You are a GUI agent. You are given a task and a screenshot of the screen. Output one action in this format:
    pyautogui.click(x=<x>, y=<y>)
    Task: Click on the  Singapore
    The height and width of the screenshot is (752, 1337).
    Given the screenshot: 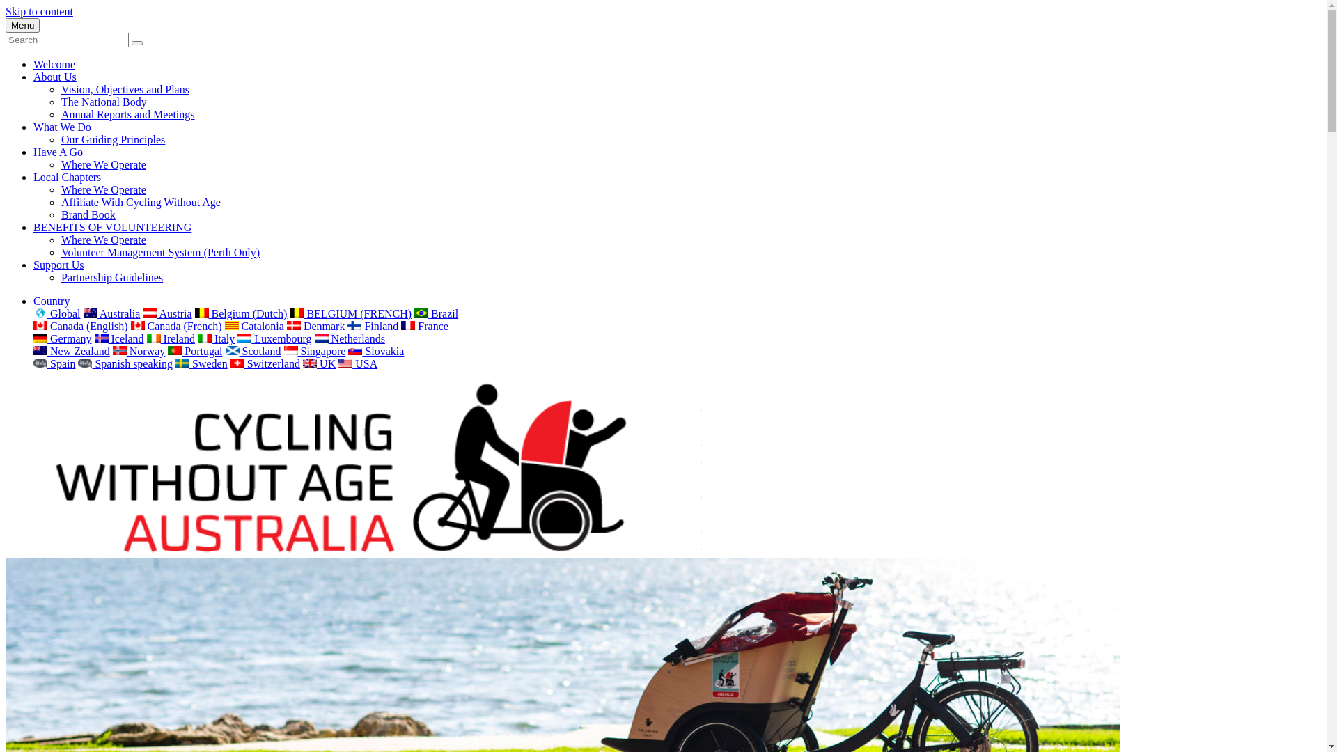 What is the action you would take?
    pyautogui.click(x=315, y=351)
    